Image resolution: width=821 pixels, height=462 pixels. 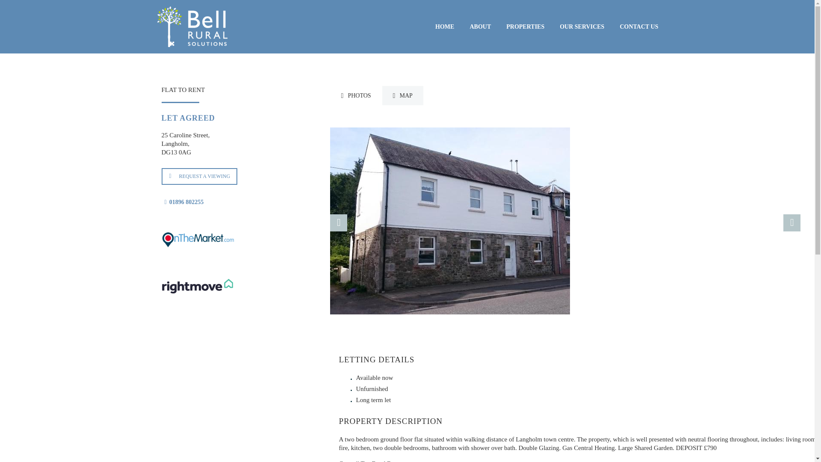 I want to click on REQUEST A VIEWING, so click(x=200, y=176).